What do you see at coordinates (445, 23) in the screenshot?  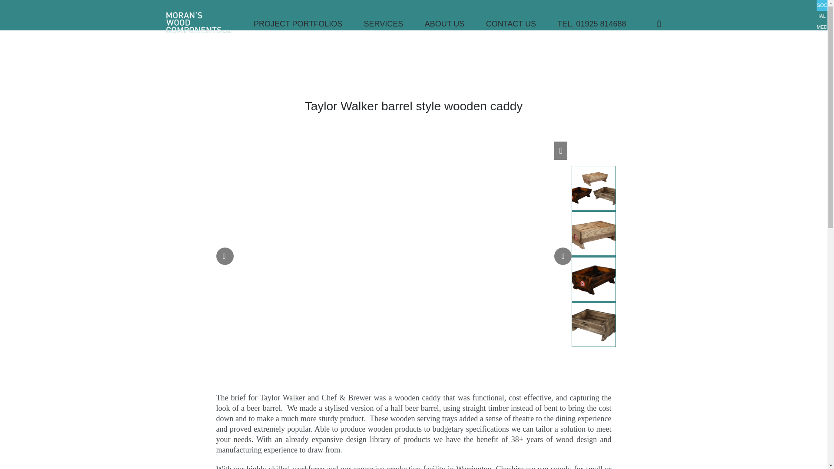 I see `ABOUT US` at bounding box center [445, 23].